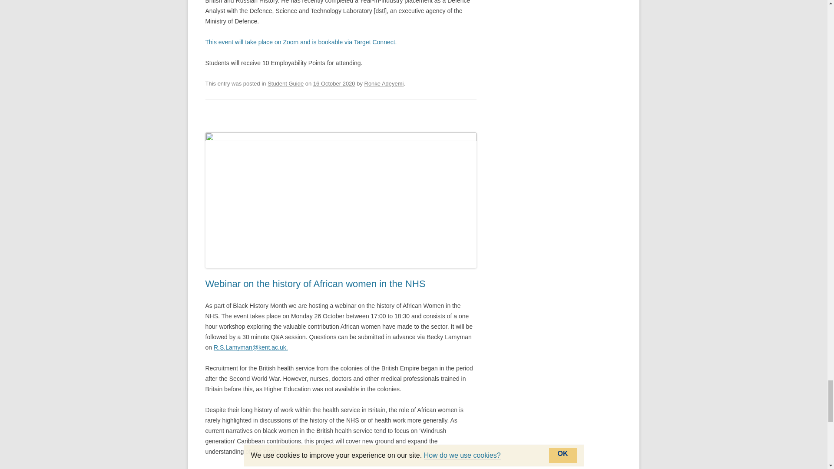 Image resolution: width=834 pixels, height=469 pixels. I want to click on 9:29 am, so click(334, 83).